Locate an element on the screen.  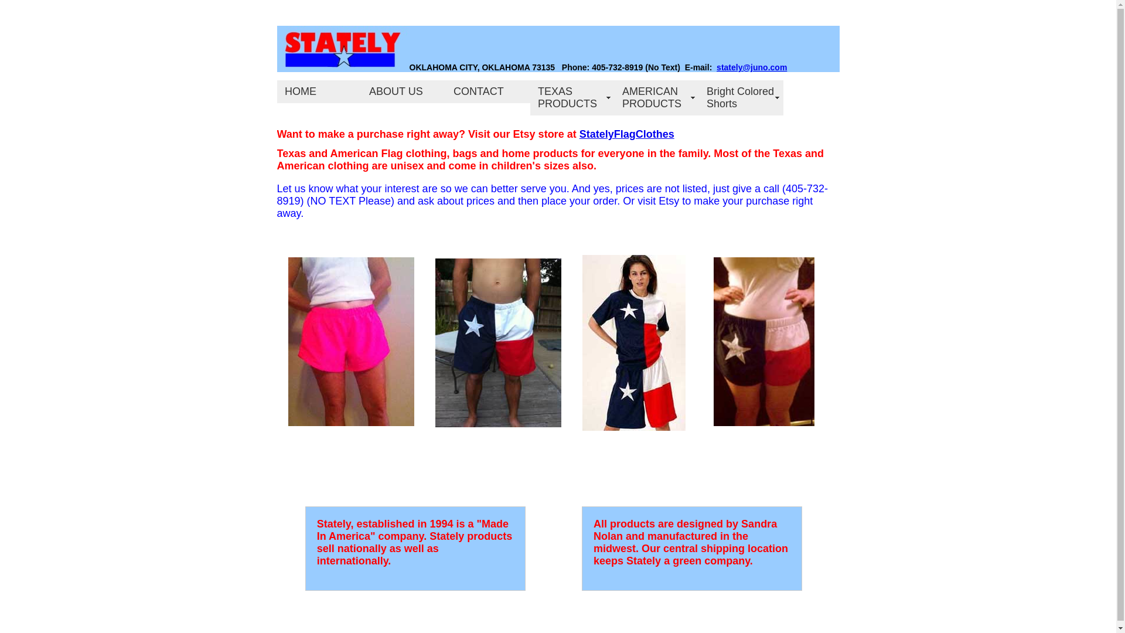
StatelyFlagClothes is located at coordinates (626, 134).